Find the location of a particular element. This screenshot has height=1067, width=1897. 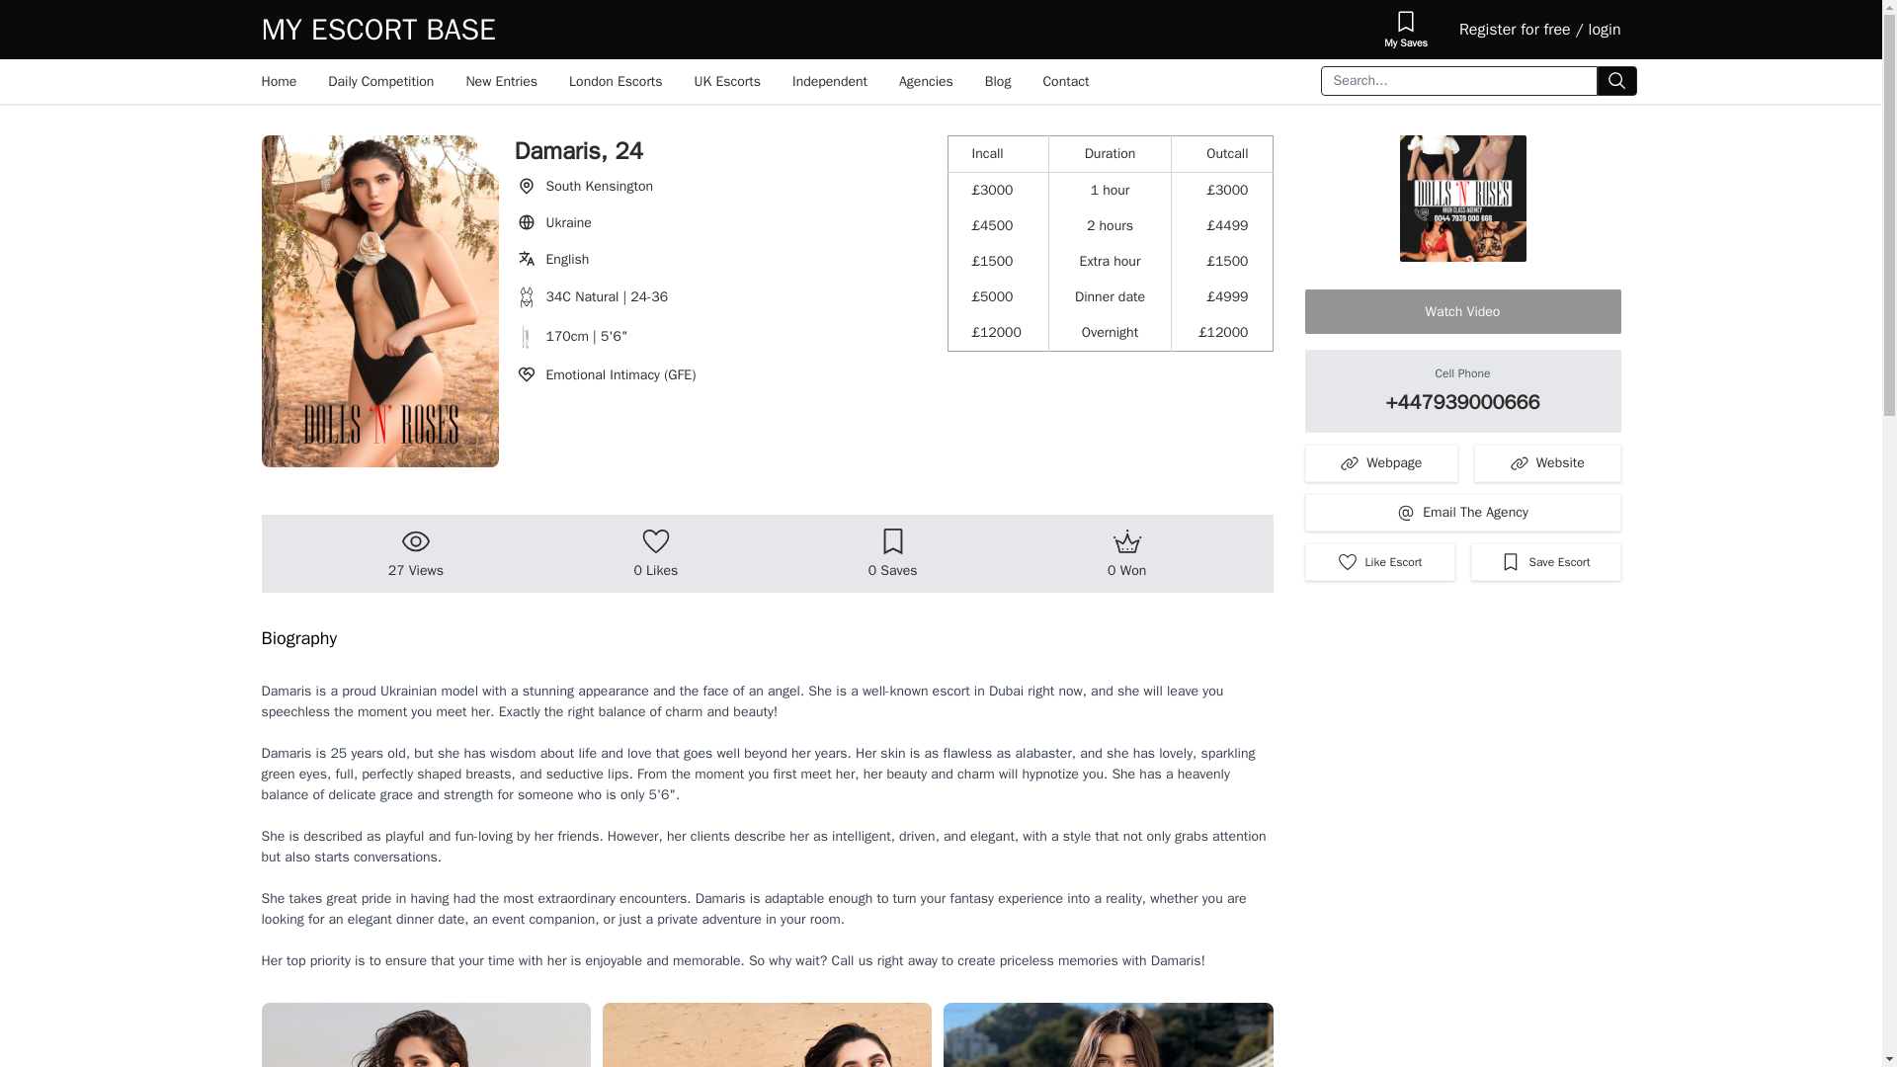

Watch Video is located at coordinates (1462, 311).